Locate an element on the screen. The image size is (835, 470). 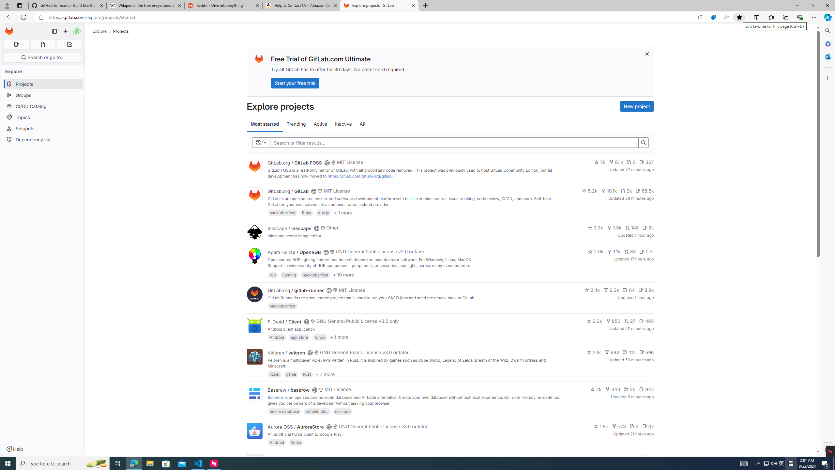
2 is located at coordinates (634, 426).